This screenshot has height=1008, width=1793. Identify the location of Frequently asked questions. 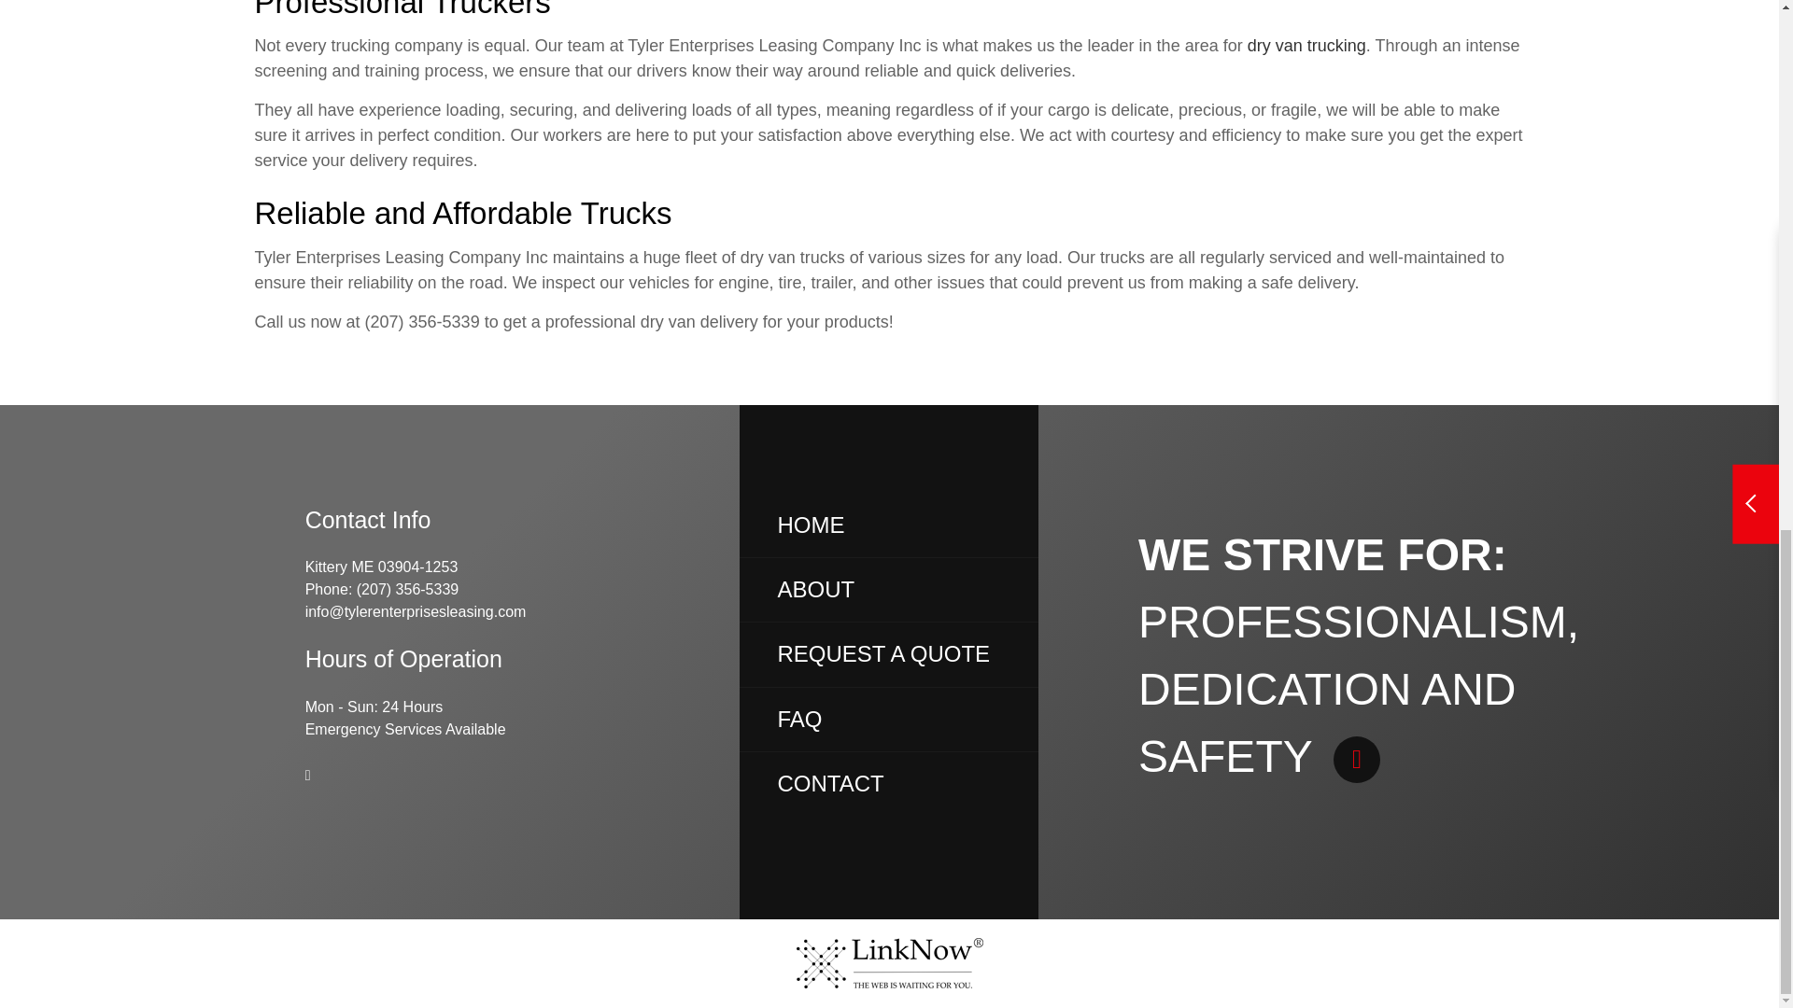
(798, 719).